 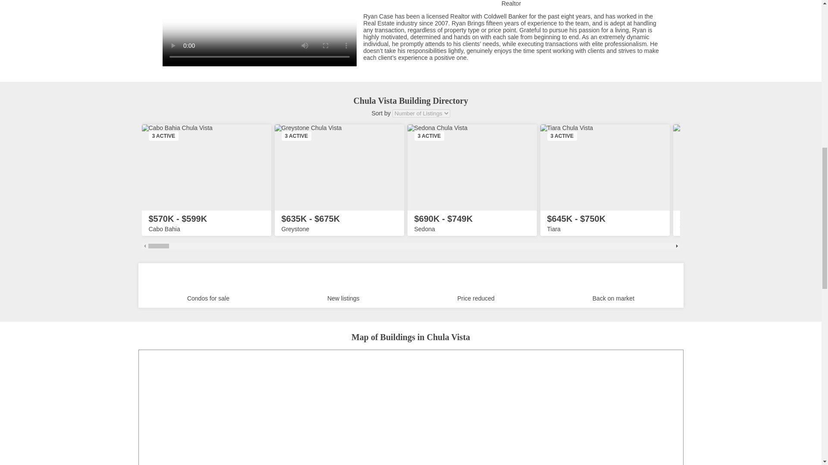 I want to click on Sedona, so click(x=472, y=167).